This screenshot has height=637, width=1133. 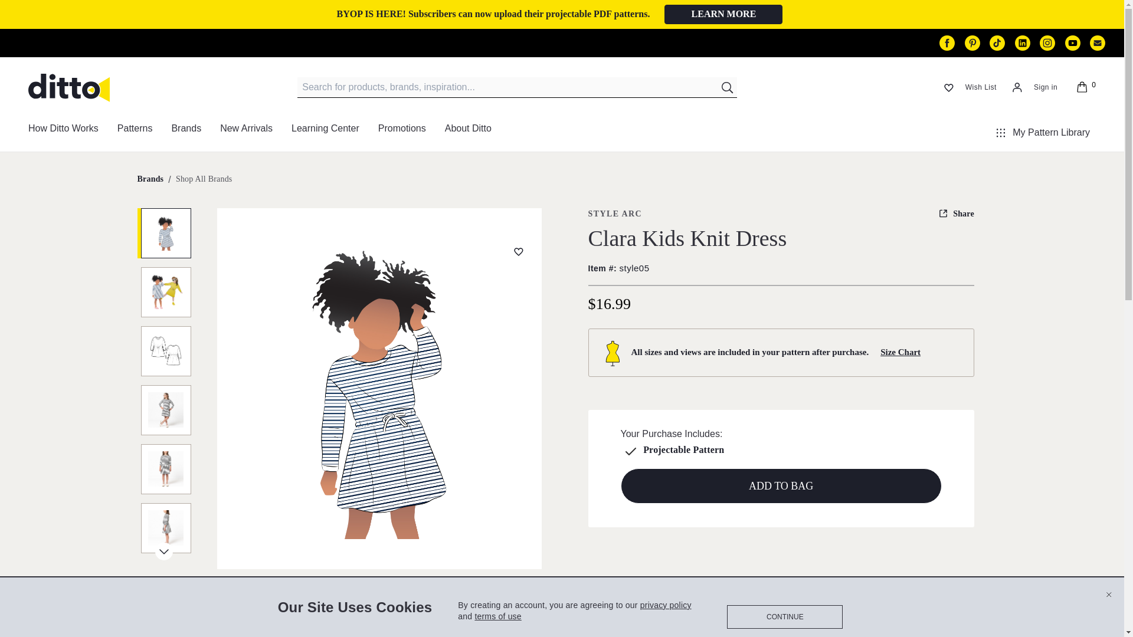 I want to click on DITTO Home, so click(x=69, y=87).